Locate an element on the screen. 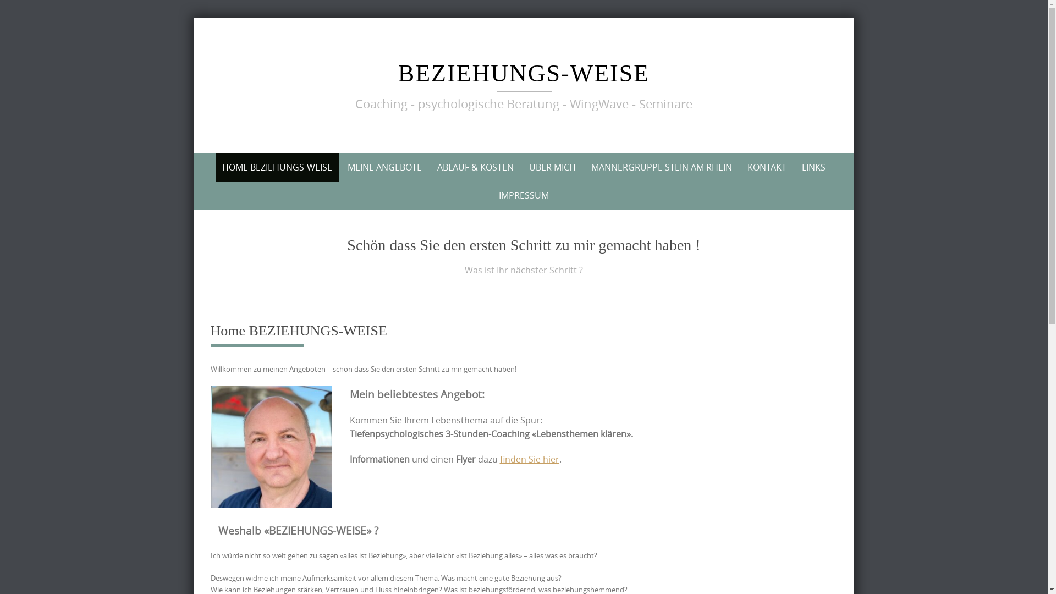  LINKS is located at coordinates (814, 167).